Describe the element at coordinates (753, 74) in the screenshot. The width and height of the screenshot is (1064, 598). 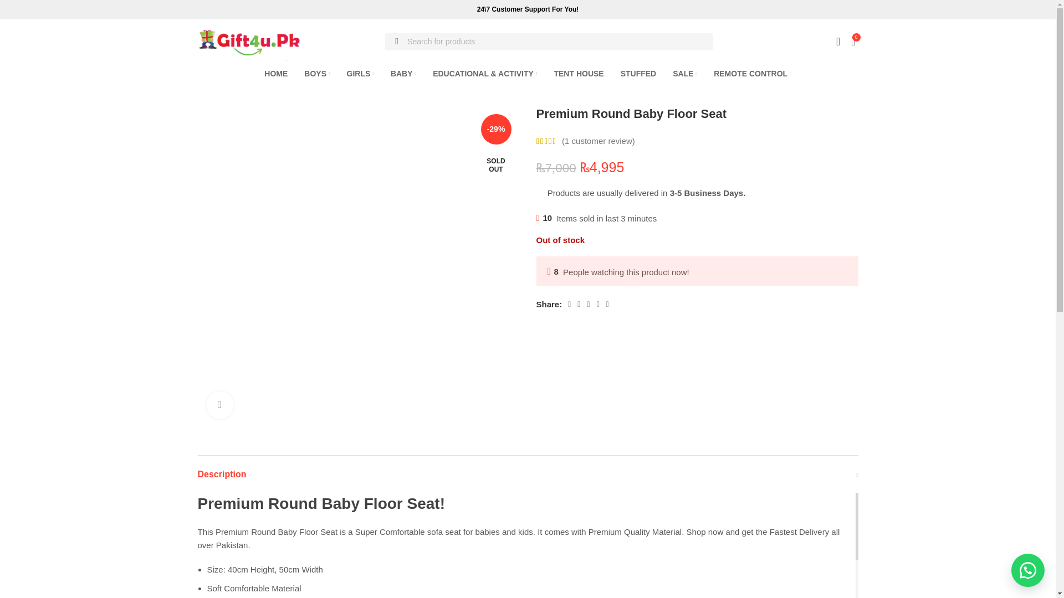
I see `REMOTE CONTROL` at that location.